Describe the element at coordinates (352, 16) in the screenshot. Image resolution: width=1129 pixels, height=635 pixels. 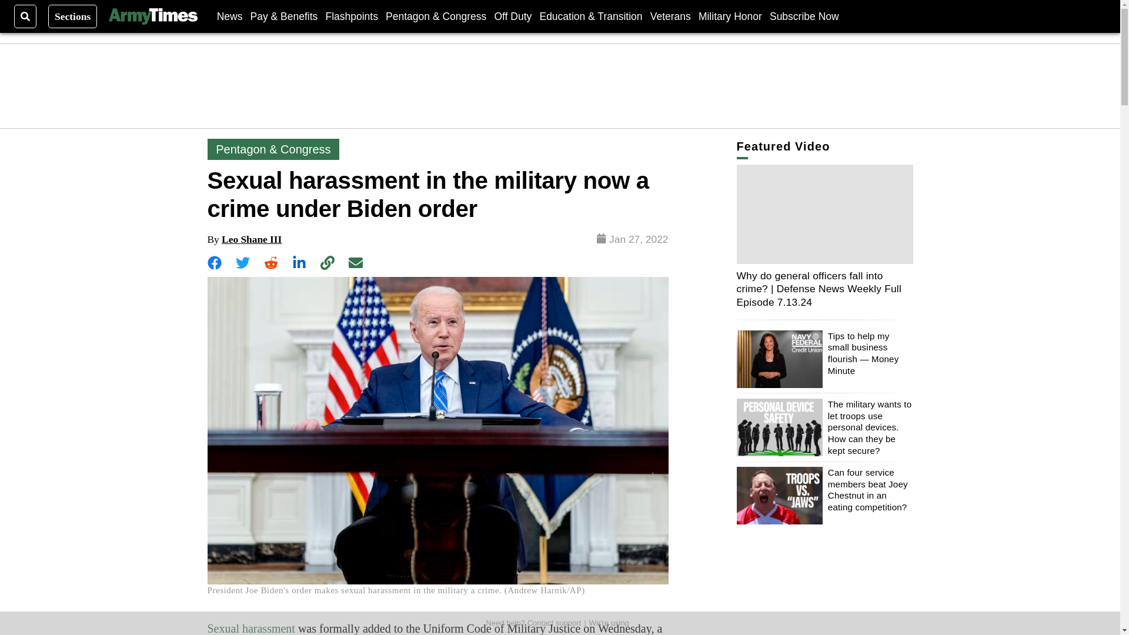
I see `Flashpoints` at that location.